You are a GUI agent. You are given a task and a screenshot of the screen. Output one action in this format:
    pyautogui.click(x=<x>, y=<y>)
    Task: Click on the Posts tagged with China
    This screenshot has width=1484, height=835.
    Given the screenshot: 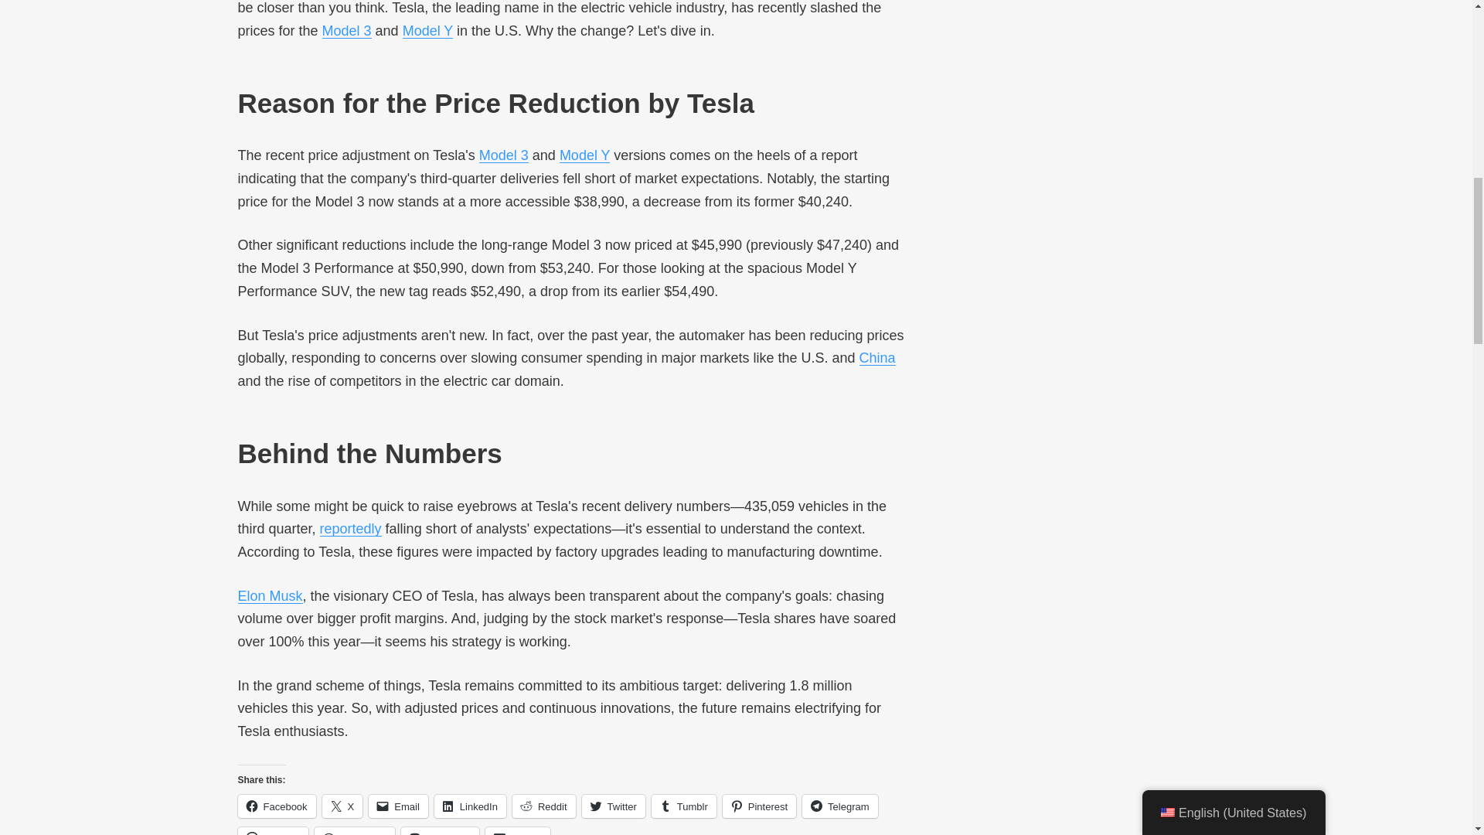 What is the action you would take?
    pyautogui.click(x=877, y=357)
    